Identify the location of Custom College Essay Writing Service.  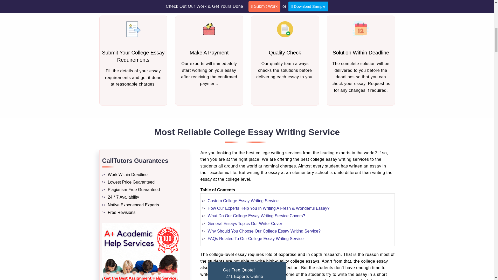
(243, 201).